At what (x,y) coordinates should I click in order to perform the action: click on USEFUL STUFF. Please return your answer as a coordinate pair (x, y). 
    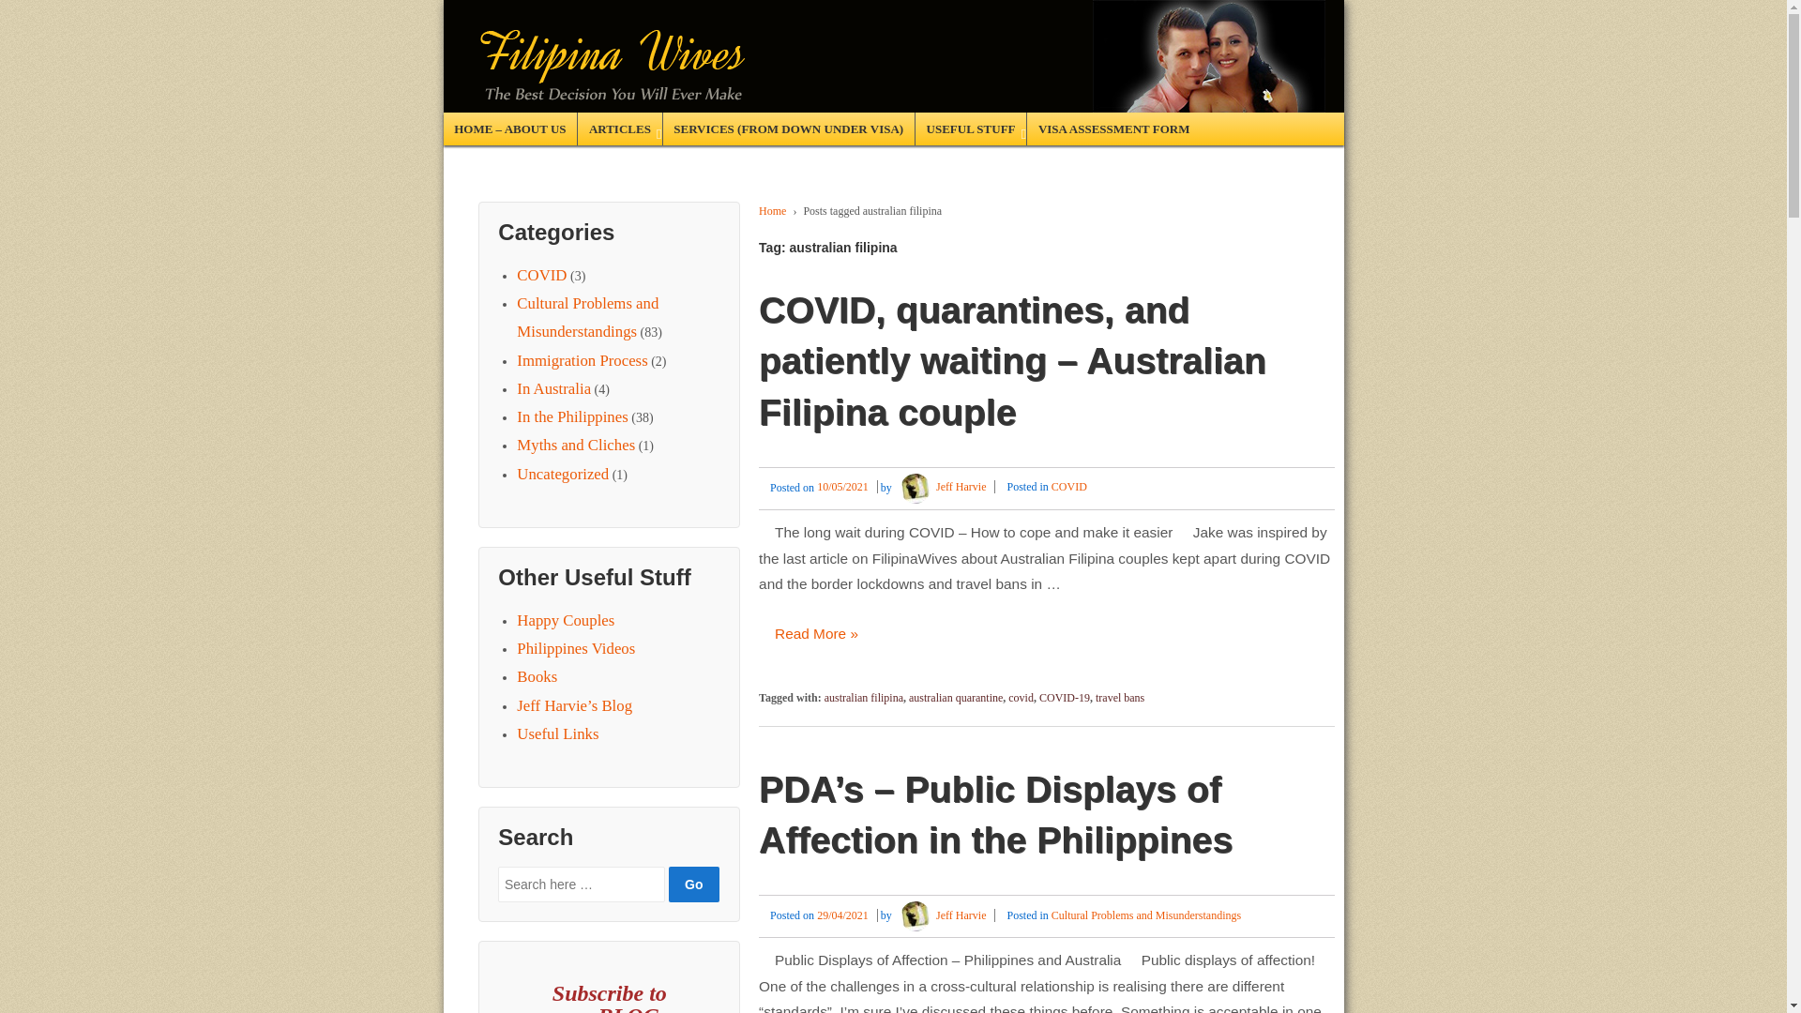
    Looking at the image, I should click on (970, 129).